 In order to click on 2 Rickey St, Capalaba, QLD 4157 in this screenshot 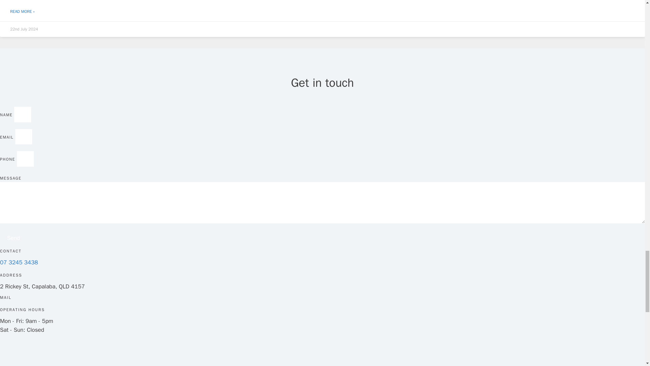, I will do `click(58, 355)`.